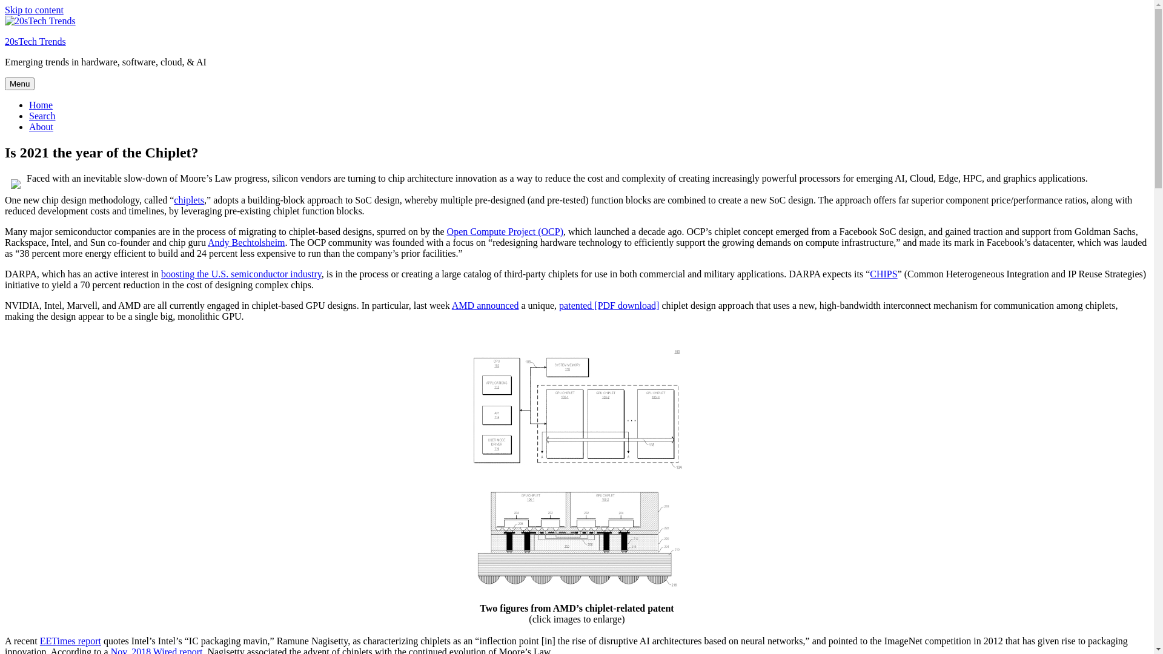 The image size is (1163, 654). Describe the element at coordinates (41, 127) in the screenshot. I see `About` at that location.